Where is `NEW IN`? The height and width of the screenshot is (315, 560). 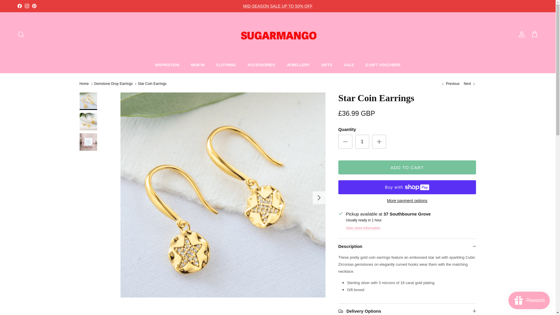 NEW IN is located at coordinates (197, 65).